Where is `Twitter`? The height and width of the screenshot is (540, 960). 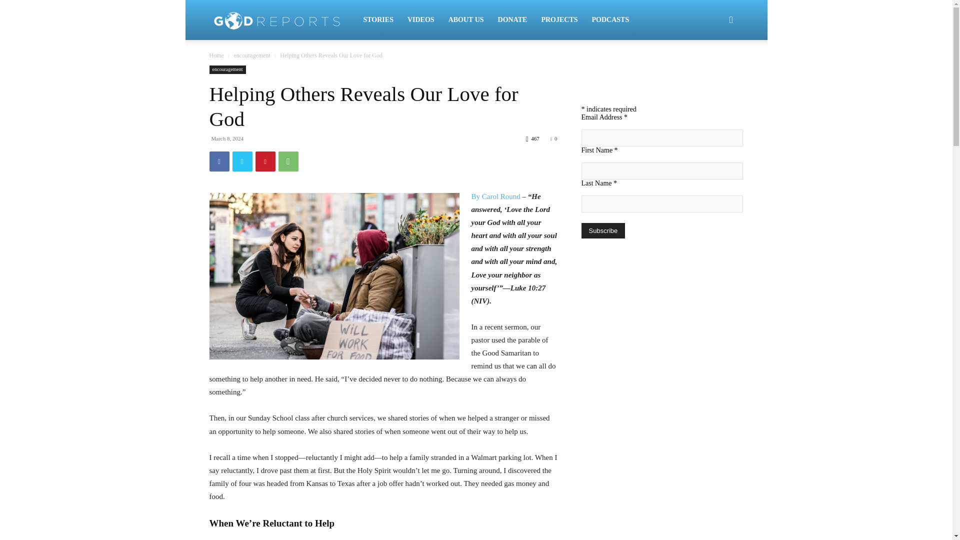 Twitter is located at coordinates (242, 161).